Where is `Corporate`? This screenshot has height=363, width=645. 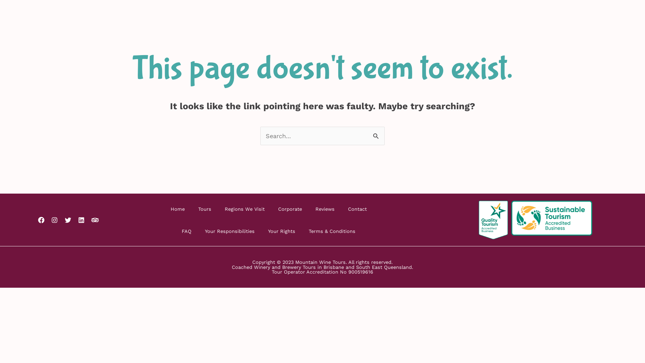
Corporate is located at coordinates (290, 209).